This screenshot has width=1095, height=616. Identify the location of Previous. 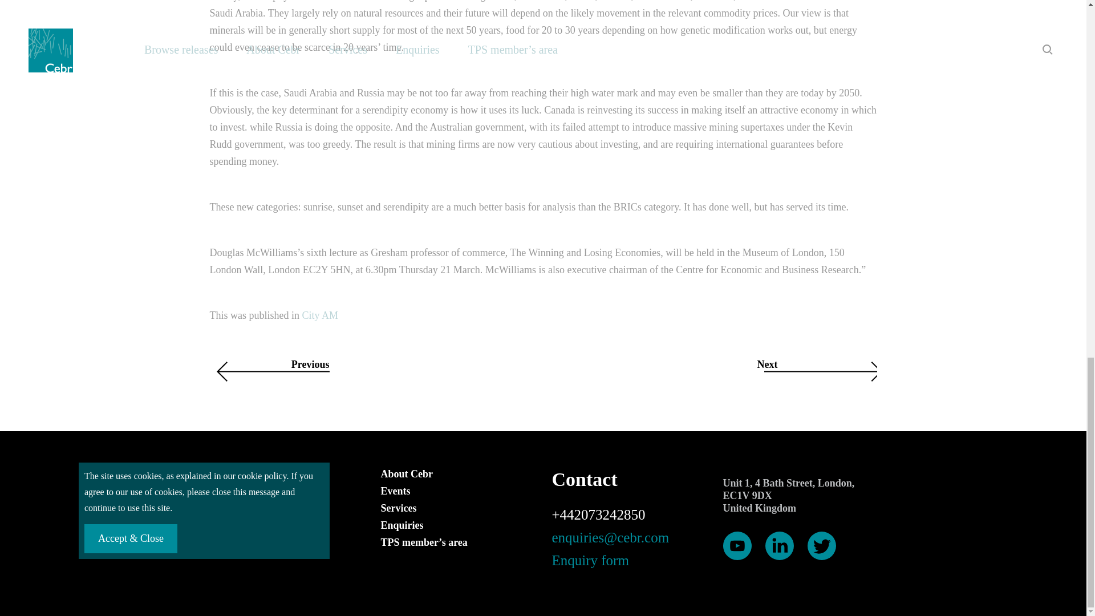
(372, 372).